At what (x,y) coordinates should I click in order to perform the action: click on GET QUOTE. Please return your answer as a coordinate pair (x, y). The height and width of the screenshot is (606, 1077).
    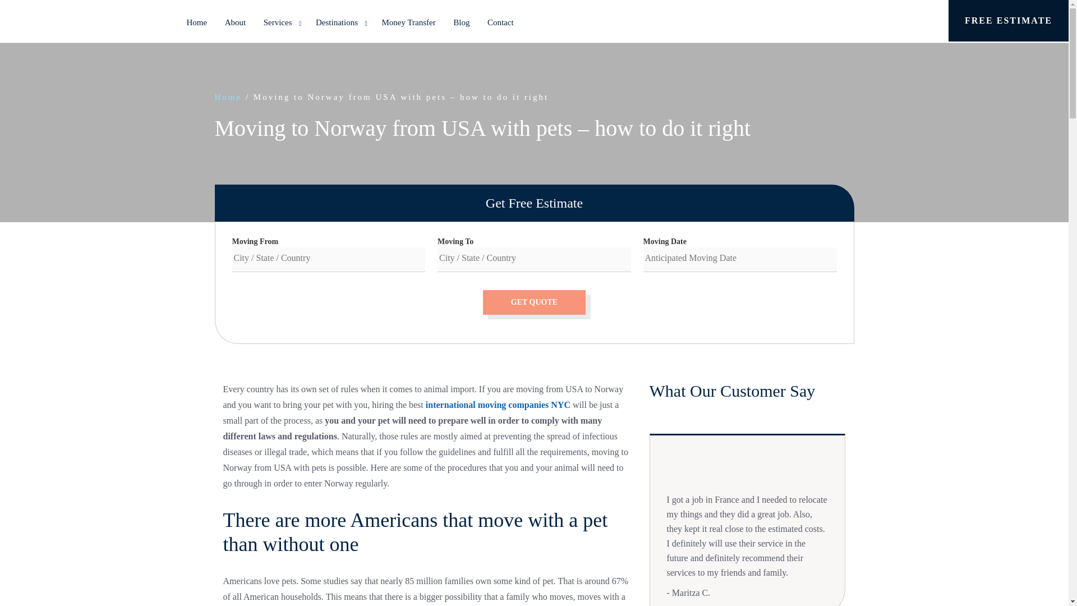
    Looking at the image, I should click on (534, 302).